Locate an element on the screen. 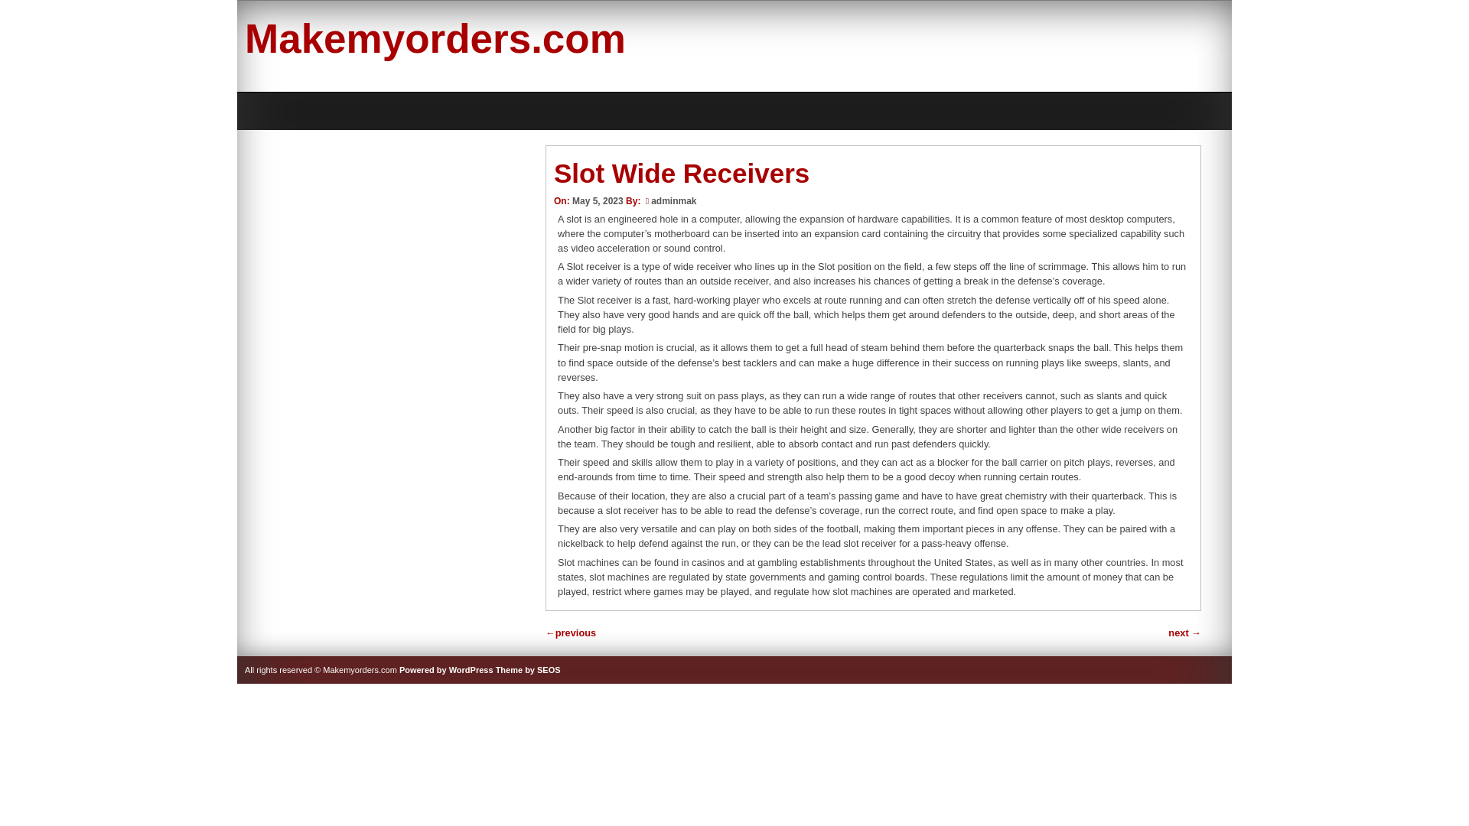  adminmak is located at coordinates (673, 200).